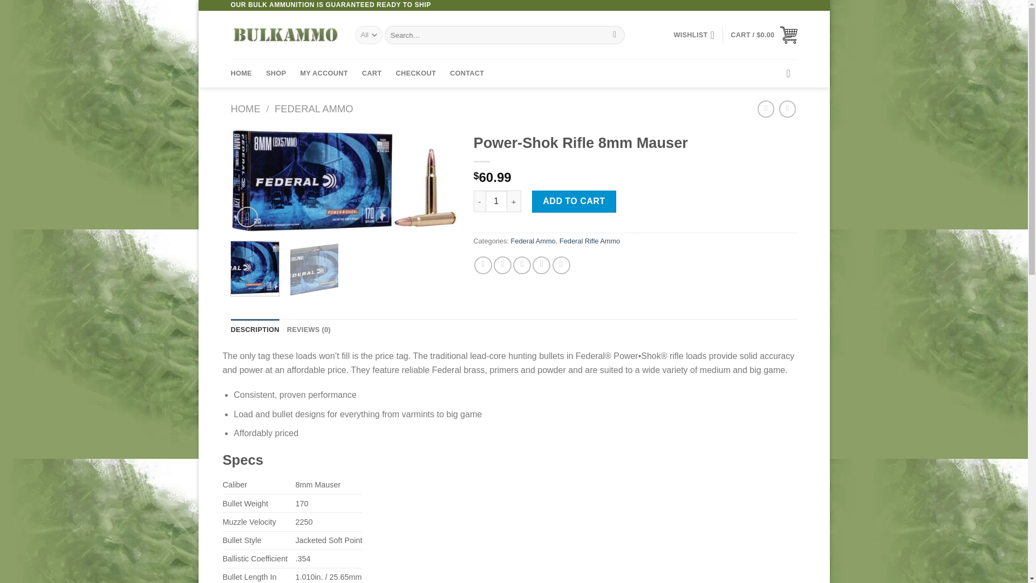 The image size is (1036, 583). What do you see at coordinates (615, 35) in the screenshot?
I see `Search` at bounding box center [615, 35].